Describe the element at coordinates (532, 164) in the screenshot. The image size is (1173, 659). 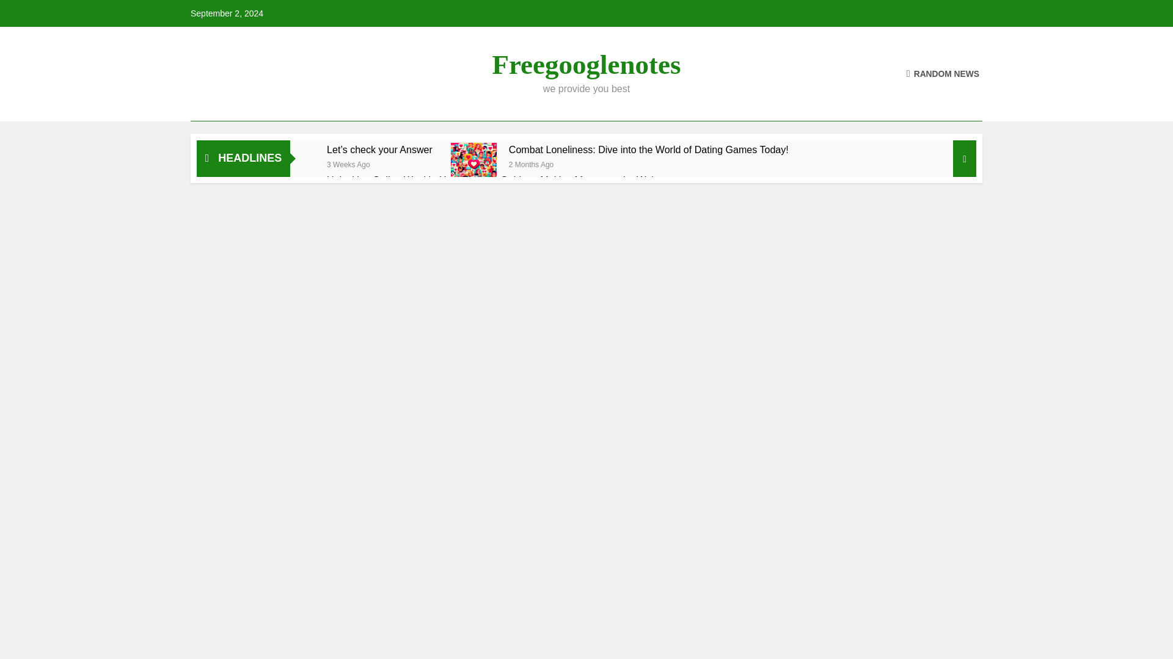
I see `2 Months Ago` at that location.